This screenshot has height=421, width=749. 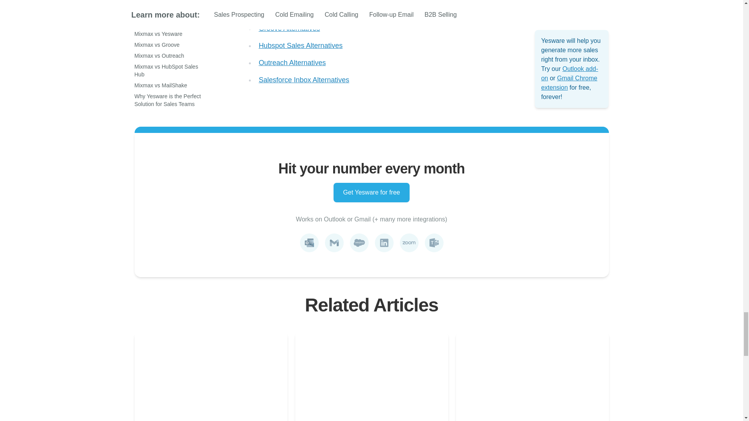 I want to click on Outreach Alternatives, so click(x=292, y=62).